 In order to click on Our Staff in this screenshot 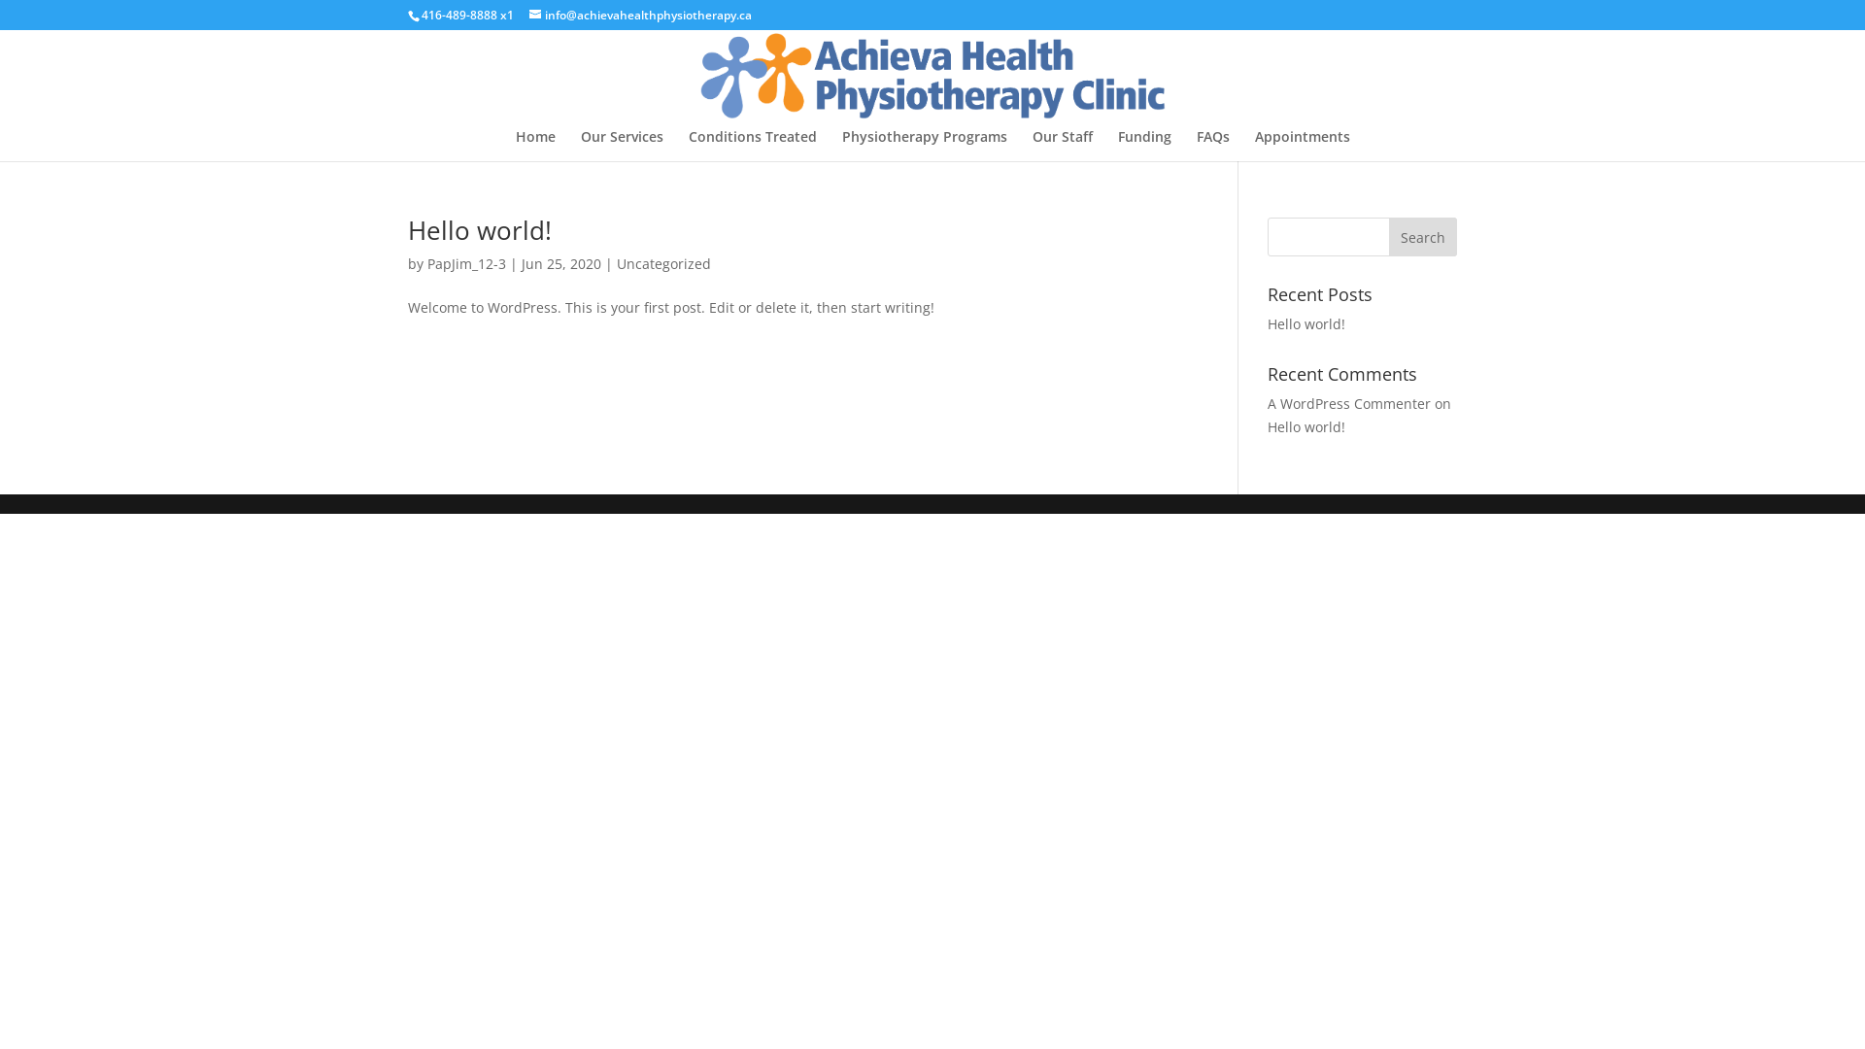, I will do `click(1062, 146)`.